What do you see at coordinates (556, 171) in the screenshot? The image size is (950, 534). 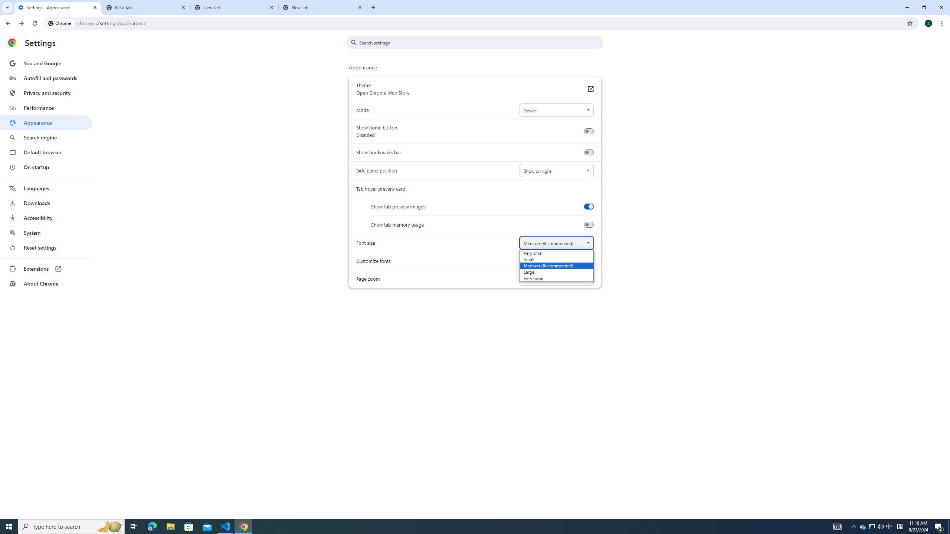 I see `Side panel position` at bounding box center [556, 171].